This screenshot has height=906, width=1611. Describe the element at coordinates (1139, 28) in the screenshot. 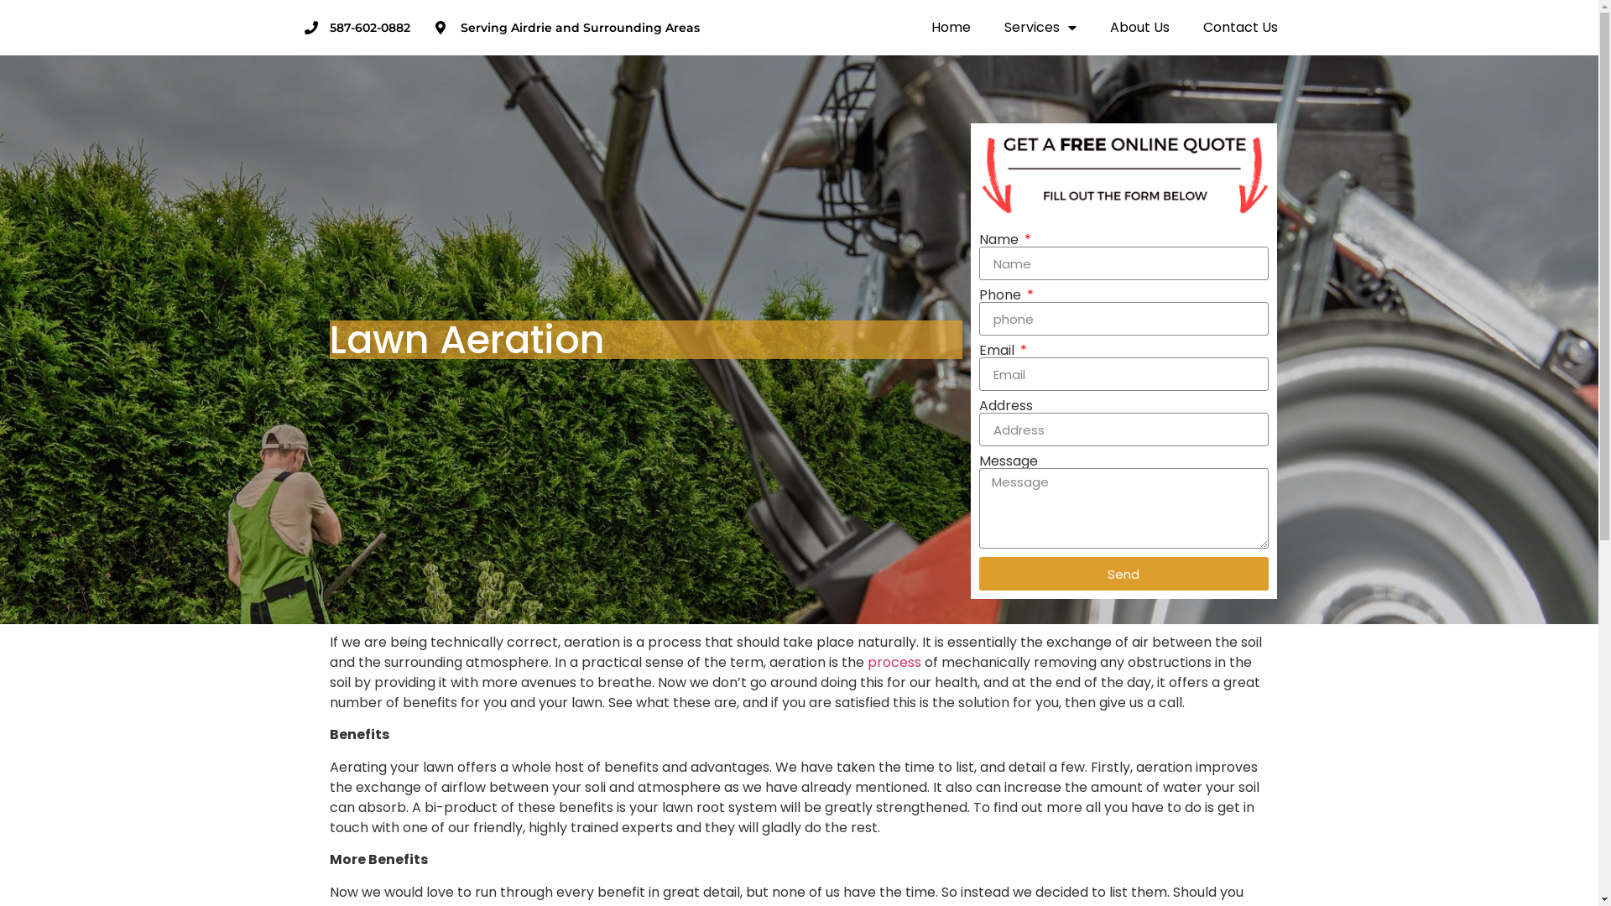

I see `About Us` at that location.